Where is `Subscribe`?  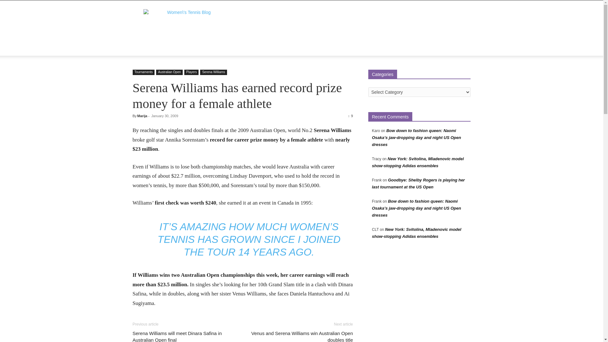
Subscribe is located at coordinates (304, 48).